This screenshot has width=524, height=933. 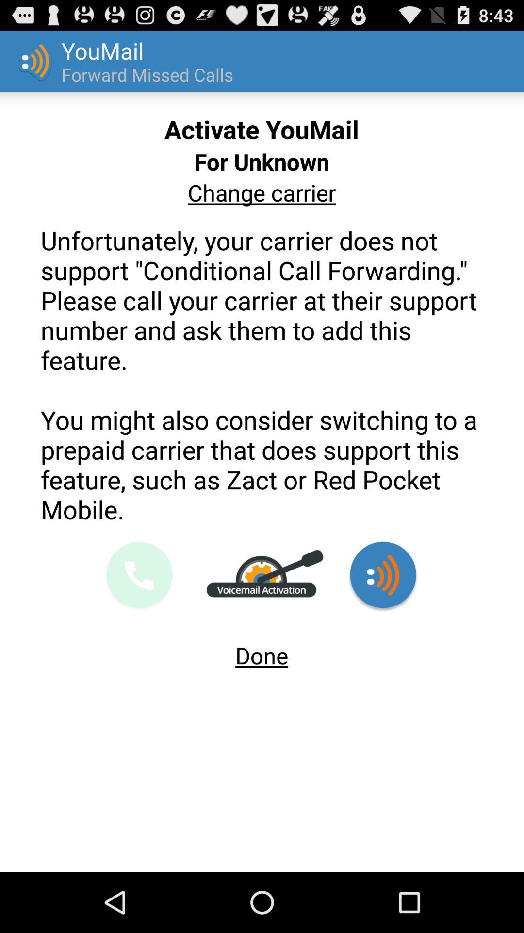 What do you see at coordinates (262, 192) in the screenshot?
I see `press item below the for unknown icon` at bounding box center [262, 192].